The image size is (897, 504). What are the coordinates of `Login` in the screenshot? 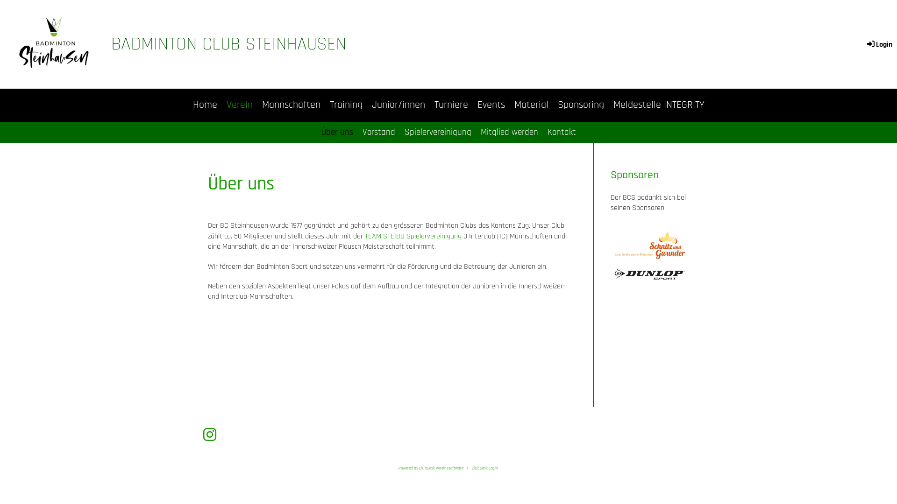 It's located at (879, 45).